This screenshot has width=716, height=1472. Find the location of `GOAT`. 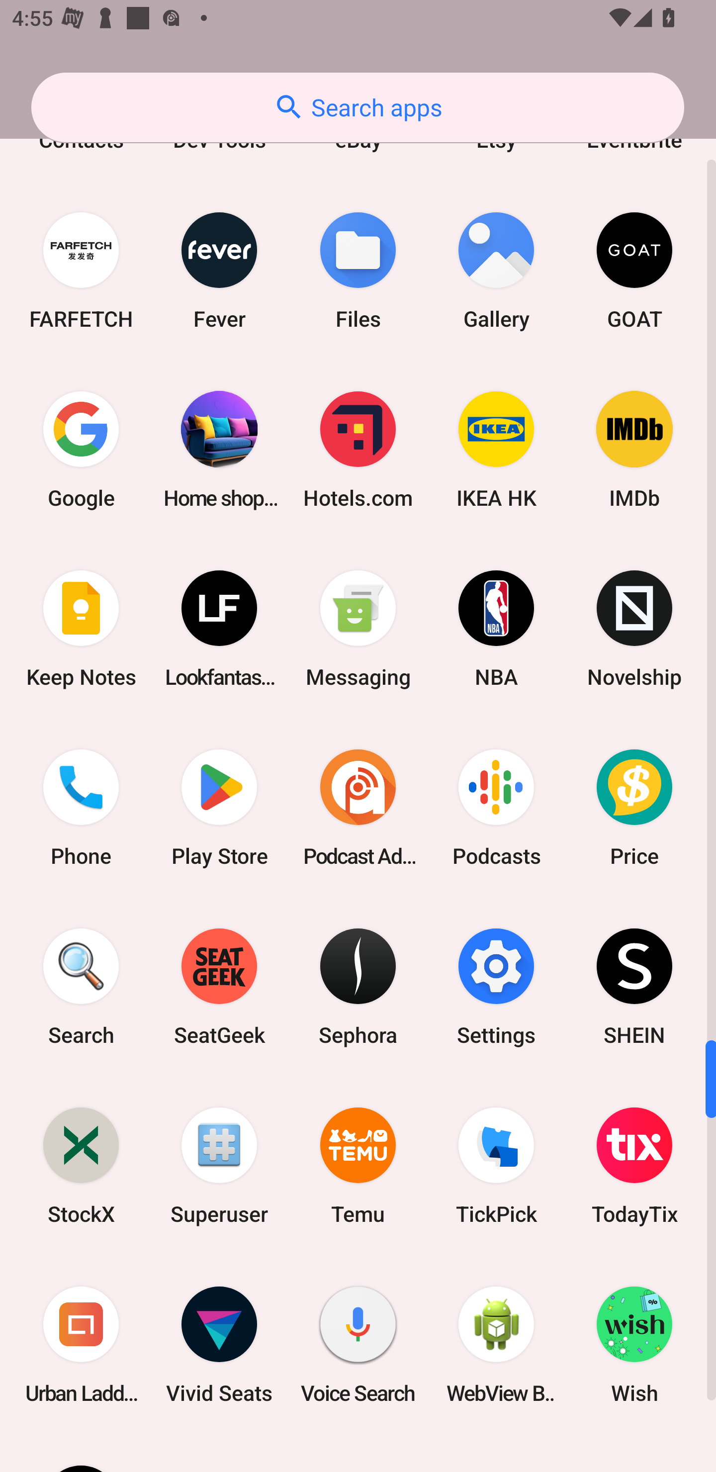

GOAT is located at coordinates (634, 271).